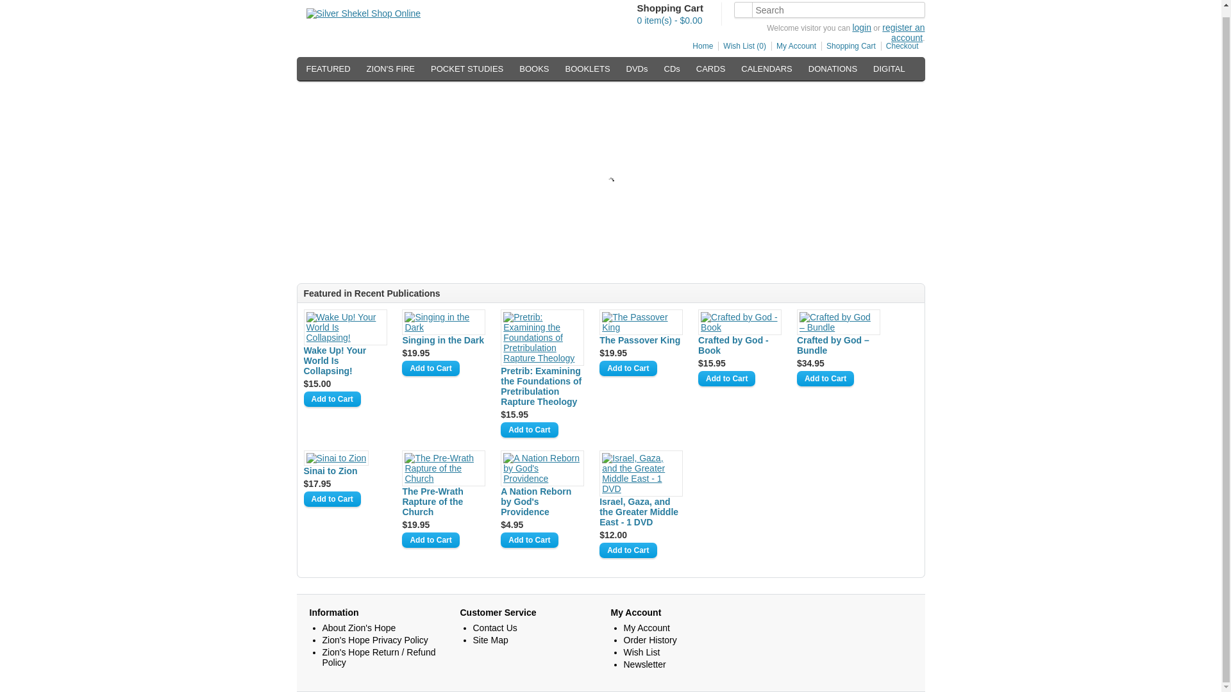  What do you see at coordinates (726, 378) in the screenshot?
I see `Add to Cart` at bounding box center [726, 378].